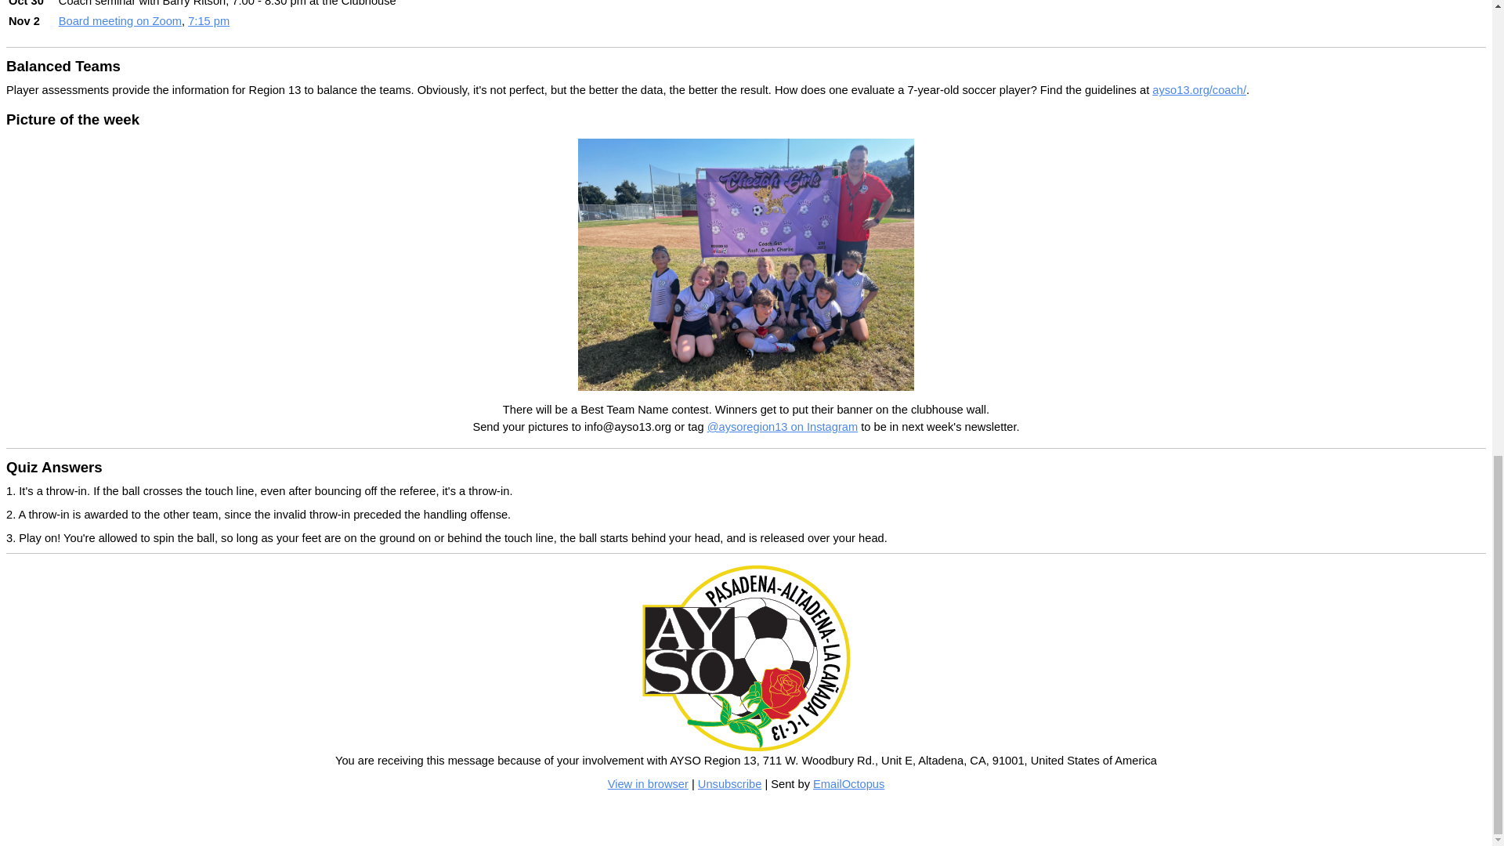 Image resolution: width=1504 pixels, height=846 pixels. What do you see at coordinates (848, 783) in the screenshot?
I see `EmailOctopus` at bounding box center [848, 783].